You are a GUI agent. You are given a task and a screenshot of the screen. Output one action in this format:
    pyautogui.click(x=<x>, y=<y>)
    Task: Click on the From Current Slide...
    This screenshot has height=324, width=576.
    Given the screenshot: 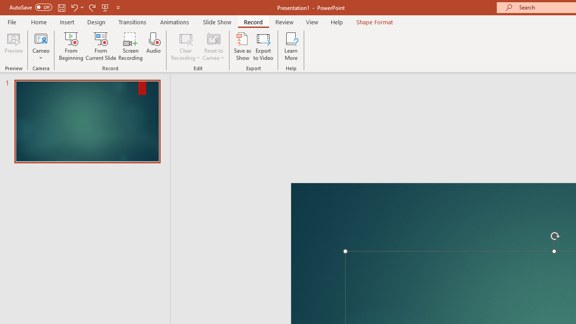 What is the action you would take?
    pyautogui.click(x=101, y=46)
    